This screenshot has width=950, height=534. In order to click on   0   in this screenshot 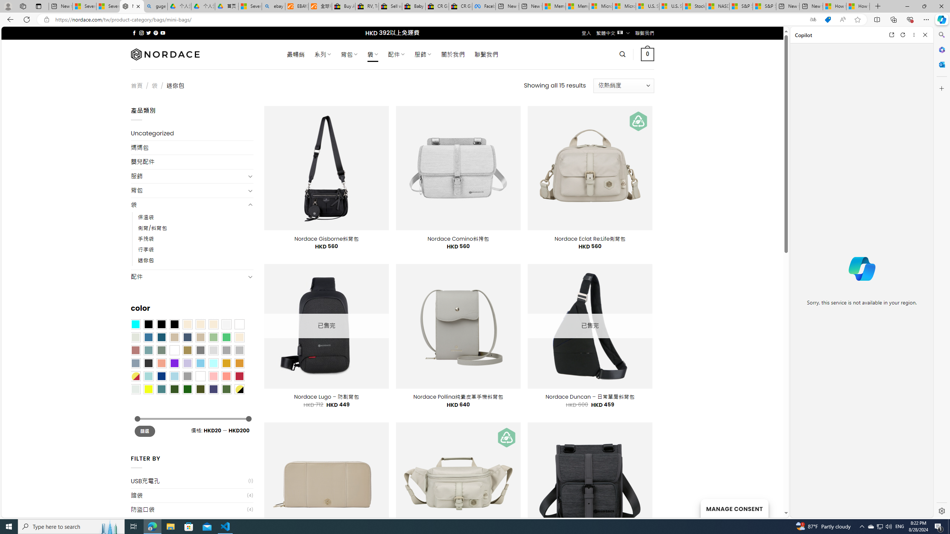, I will do `click(648, 54)`.